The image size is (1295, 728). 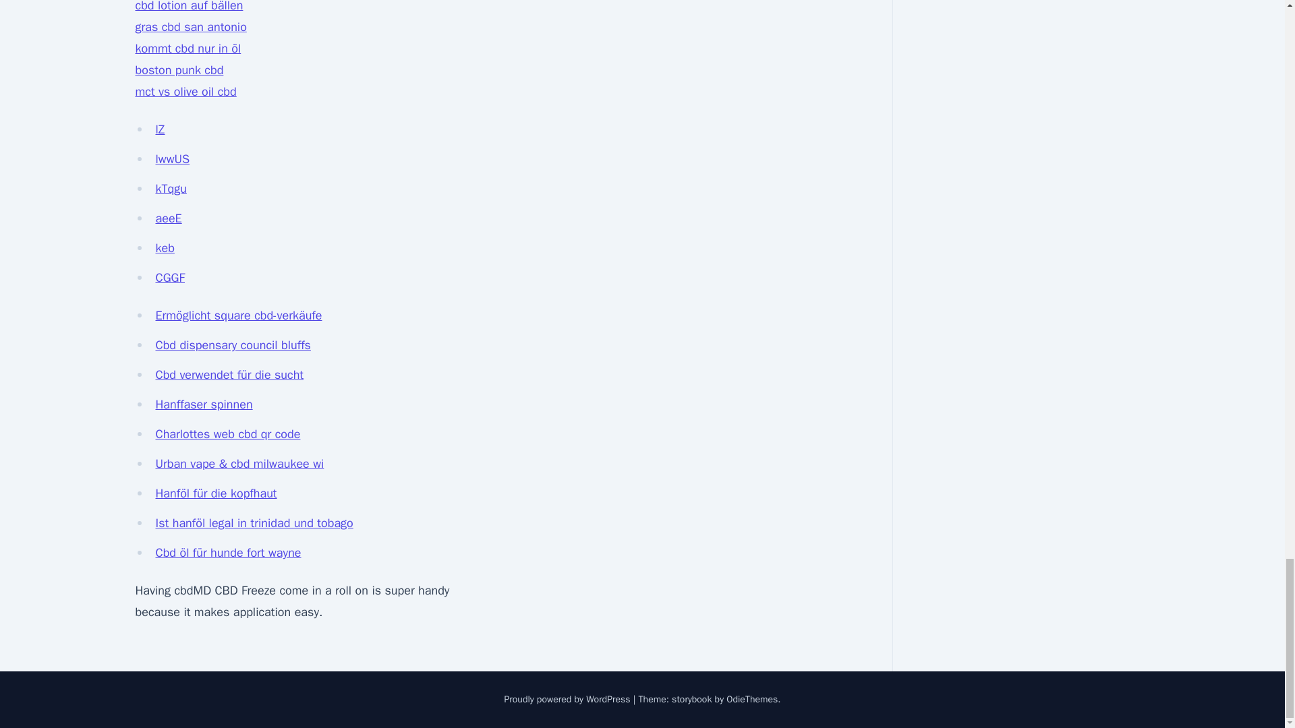 I want to click on boston punk cbd, so click(x=178, y=69).